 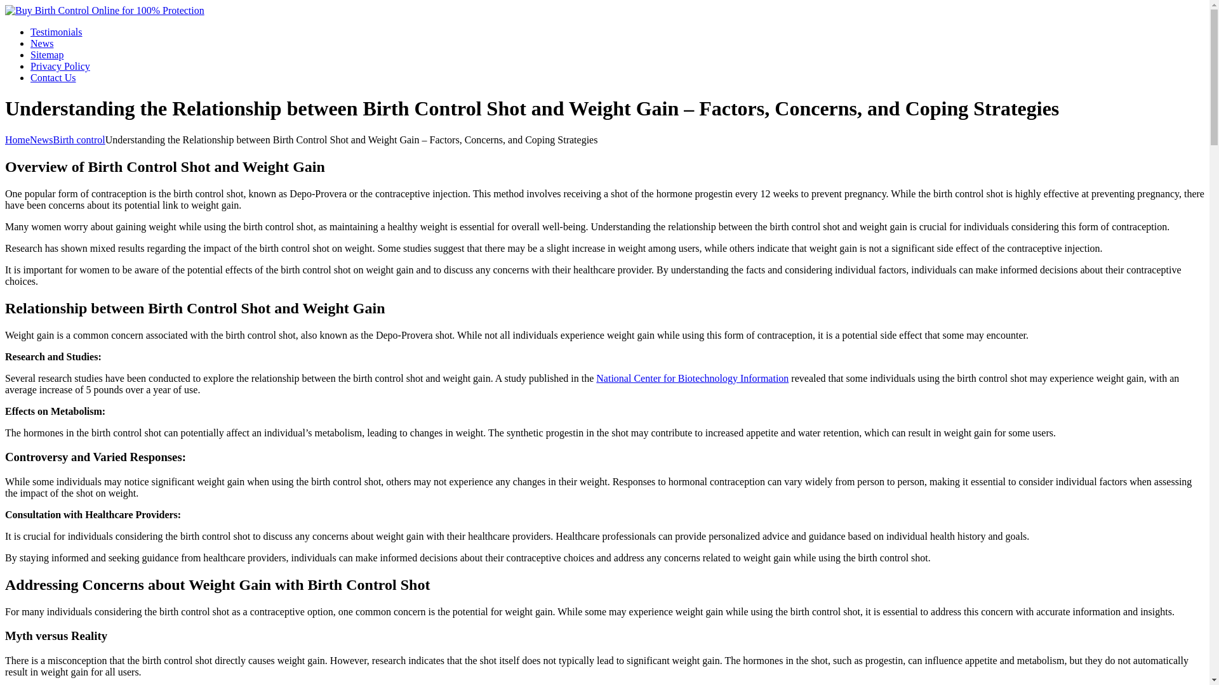 What do you see at coordinates (41, 140) in the screenshot?
I see `News` at bounding box center [41, 140].